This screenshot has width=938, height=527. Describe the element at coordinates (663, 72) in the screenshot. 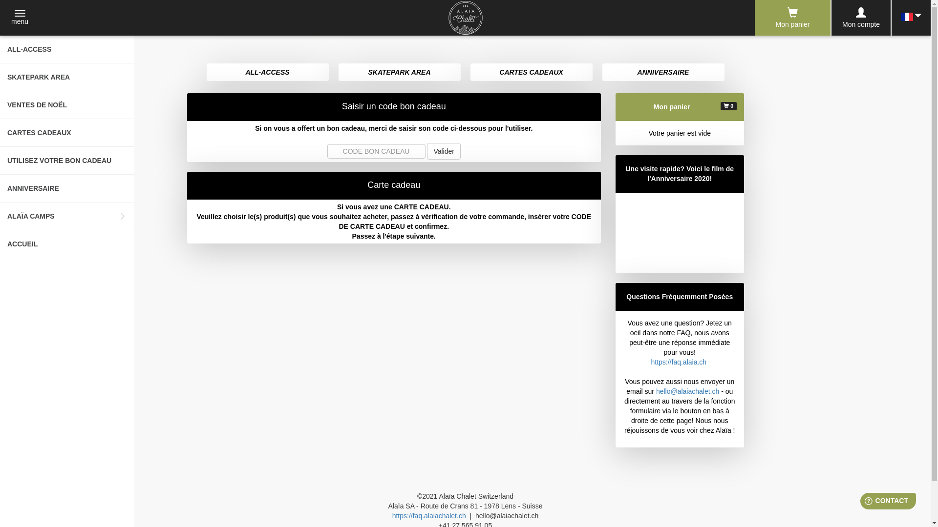

I see `ANNIVERSAIRE` at that location.